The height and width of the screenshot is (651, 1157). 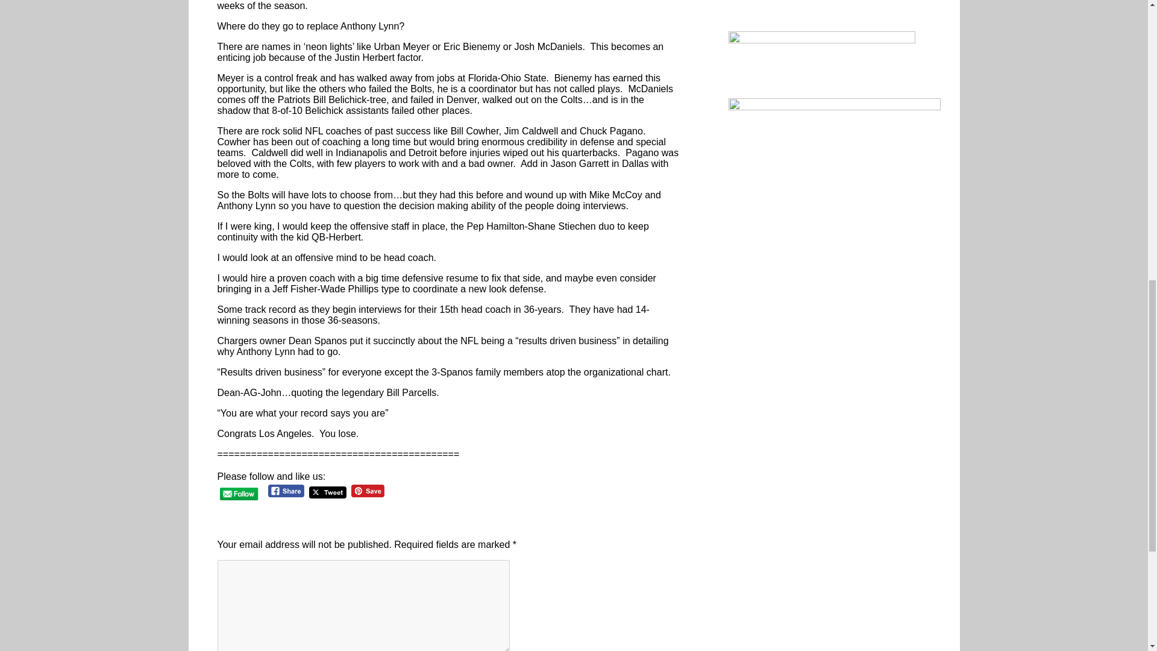 What do you see at coordinates (327, 492) in the screenshot?
I see `Tweet` at bounding box center [327, 492].